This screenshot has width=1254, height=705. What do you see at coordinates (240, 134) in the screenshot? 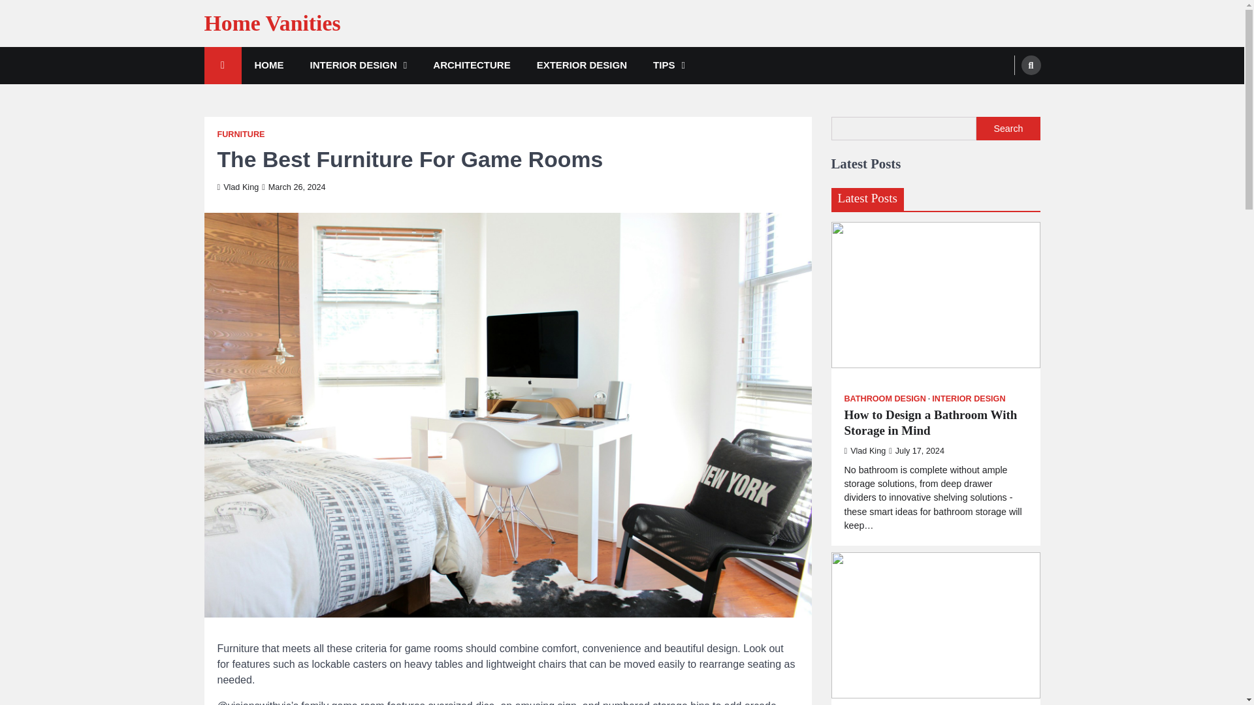
I see `FURNITURE` at bounding box center [240, 134].